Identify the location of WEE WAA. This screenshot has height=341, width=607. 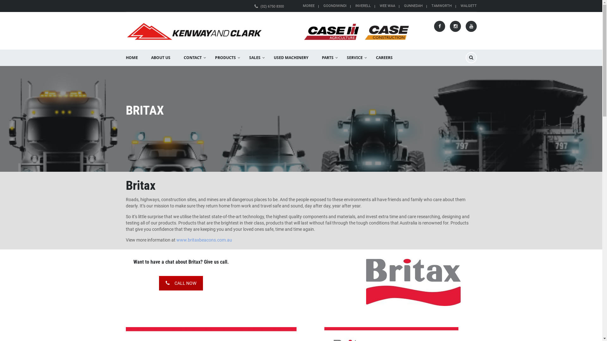
(387, 6).